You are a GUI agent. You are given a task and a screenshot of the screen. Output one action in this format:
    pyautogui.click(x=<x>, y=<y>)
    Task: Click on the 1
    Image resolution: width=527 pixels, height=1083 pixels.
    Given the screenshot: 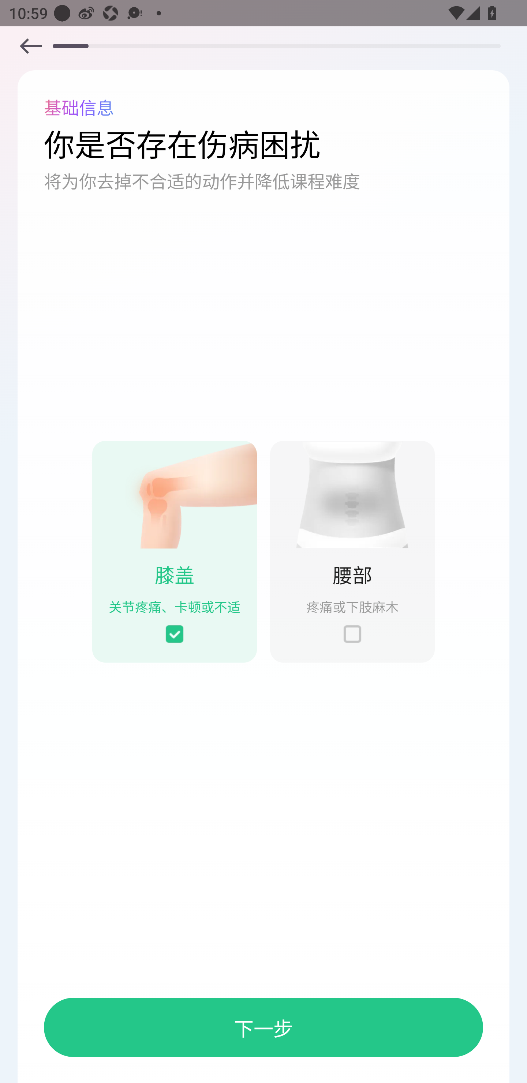 What is the action you would take?
    pyautogui.click(x=174, y=495)
    